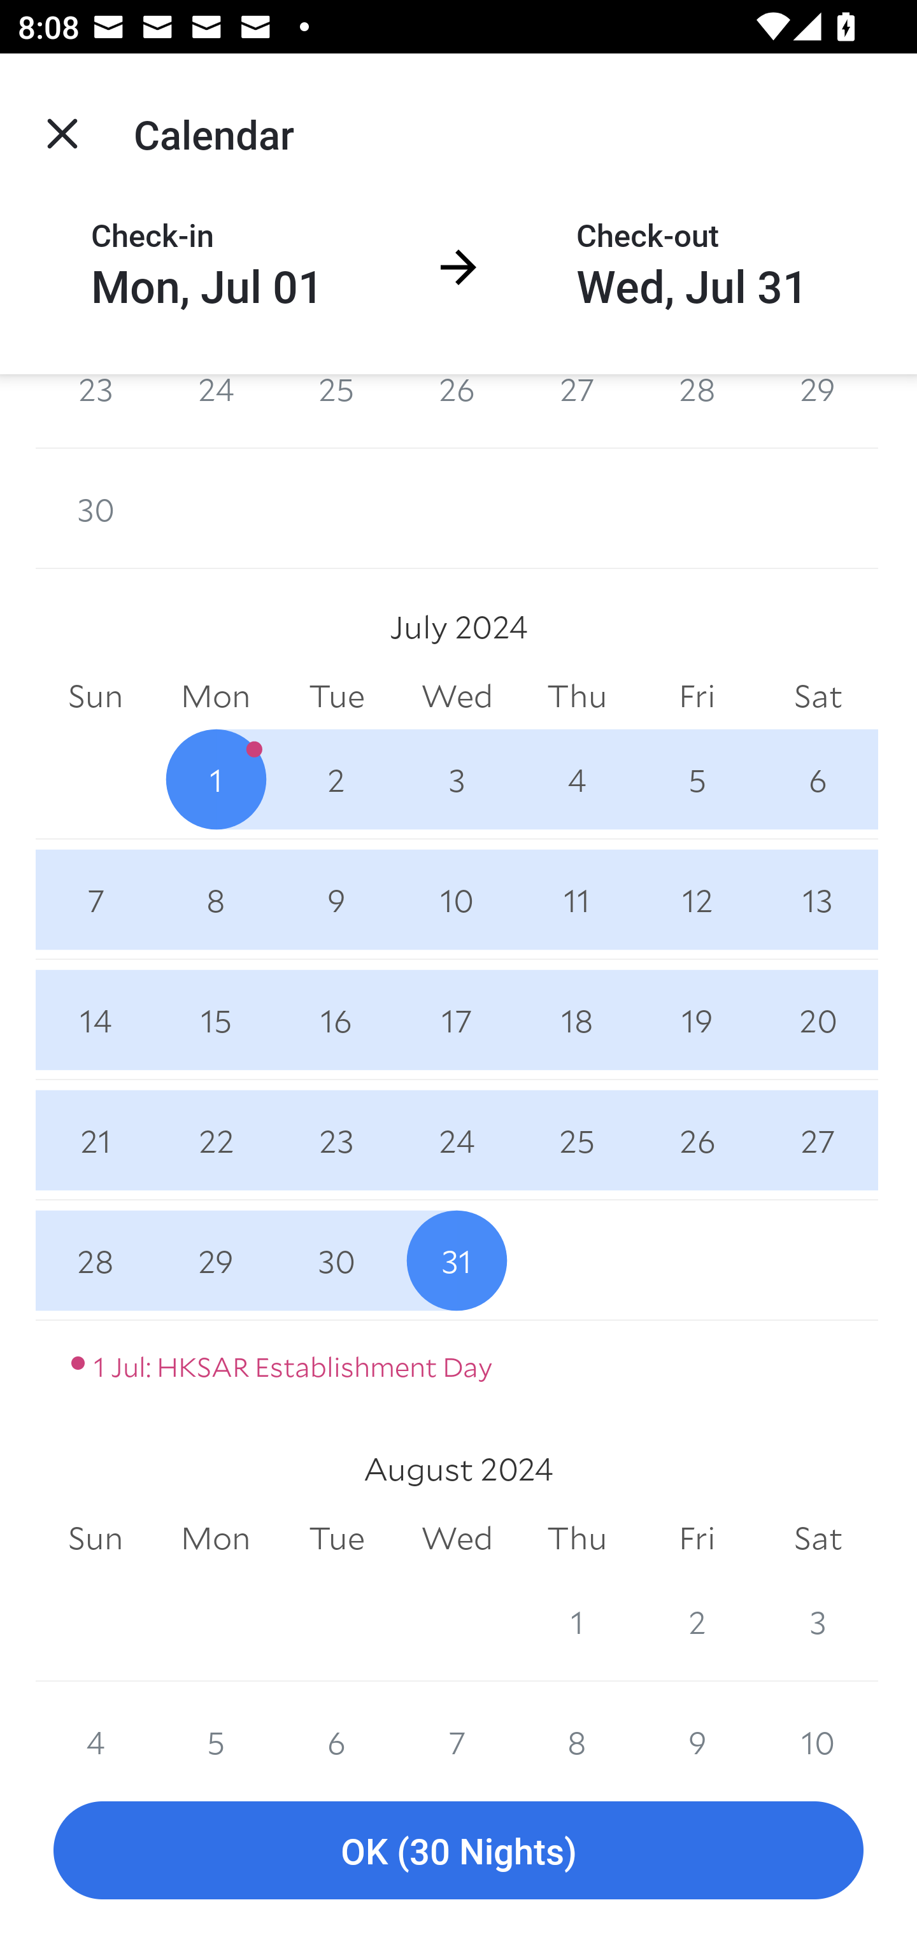  Describe the element at coordinates (577, 1538) in the screenshot. I see `Thu` at that location.